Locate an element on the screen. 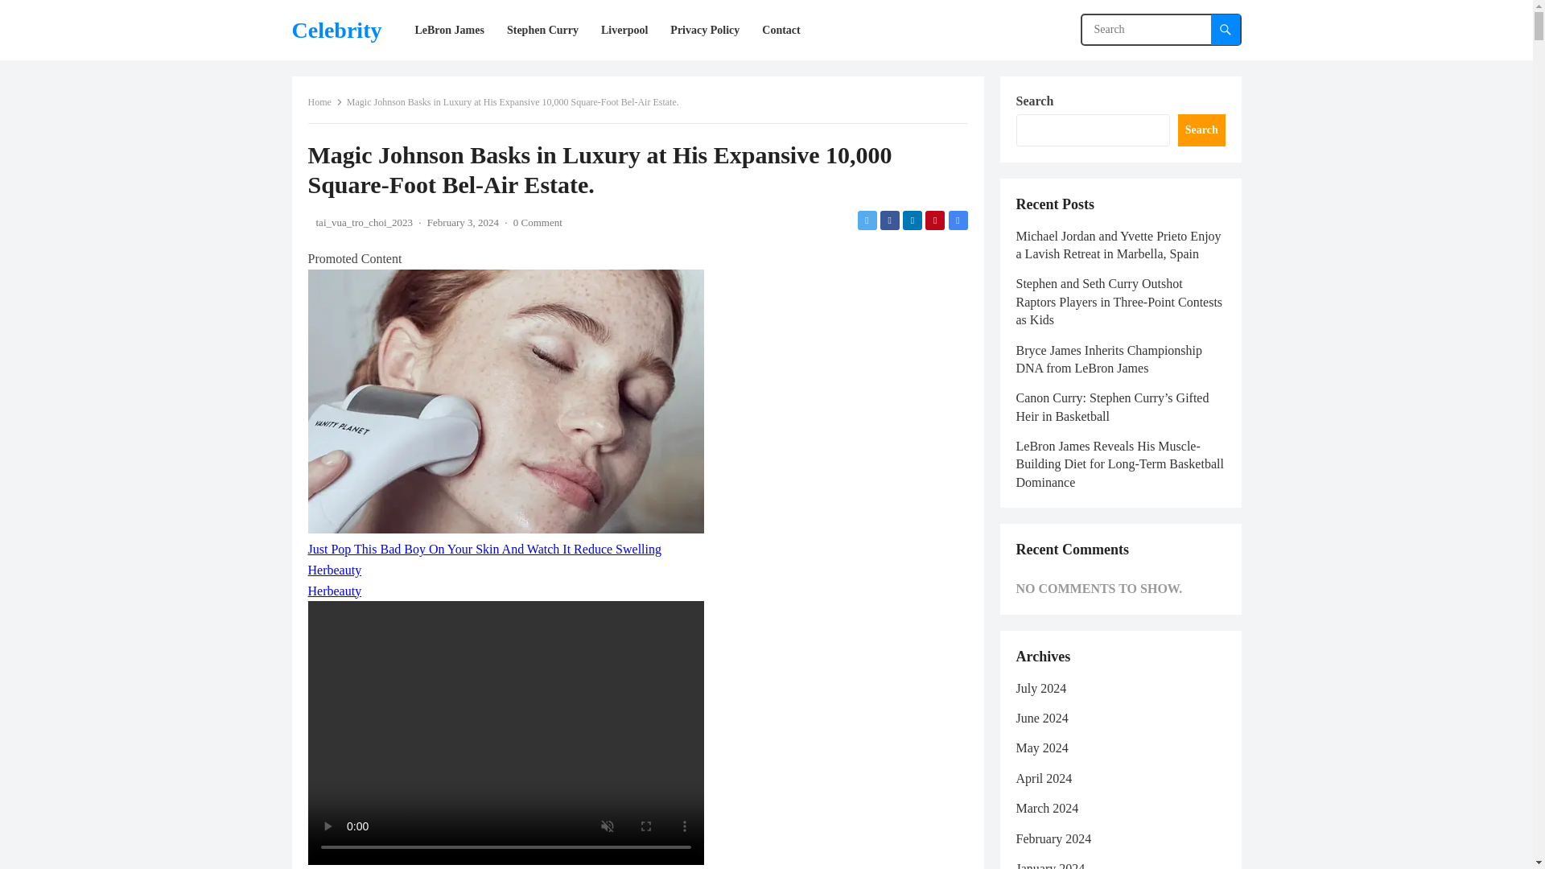 This screenshot has width=1545, height=869. Contact is located at coordinates (781, 30).